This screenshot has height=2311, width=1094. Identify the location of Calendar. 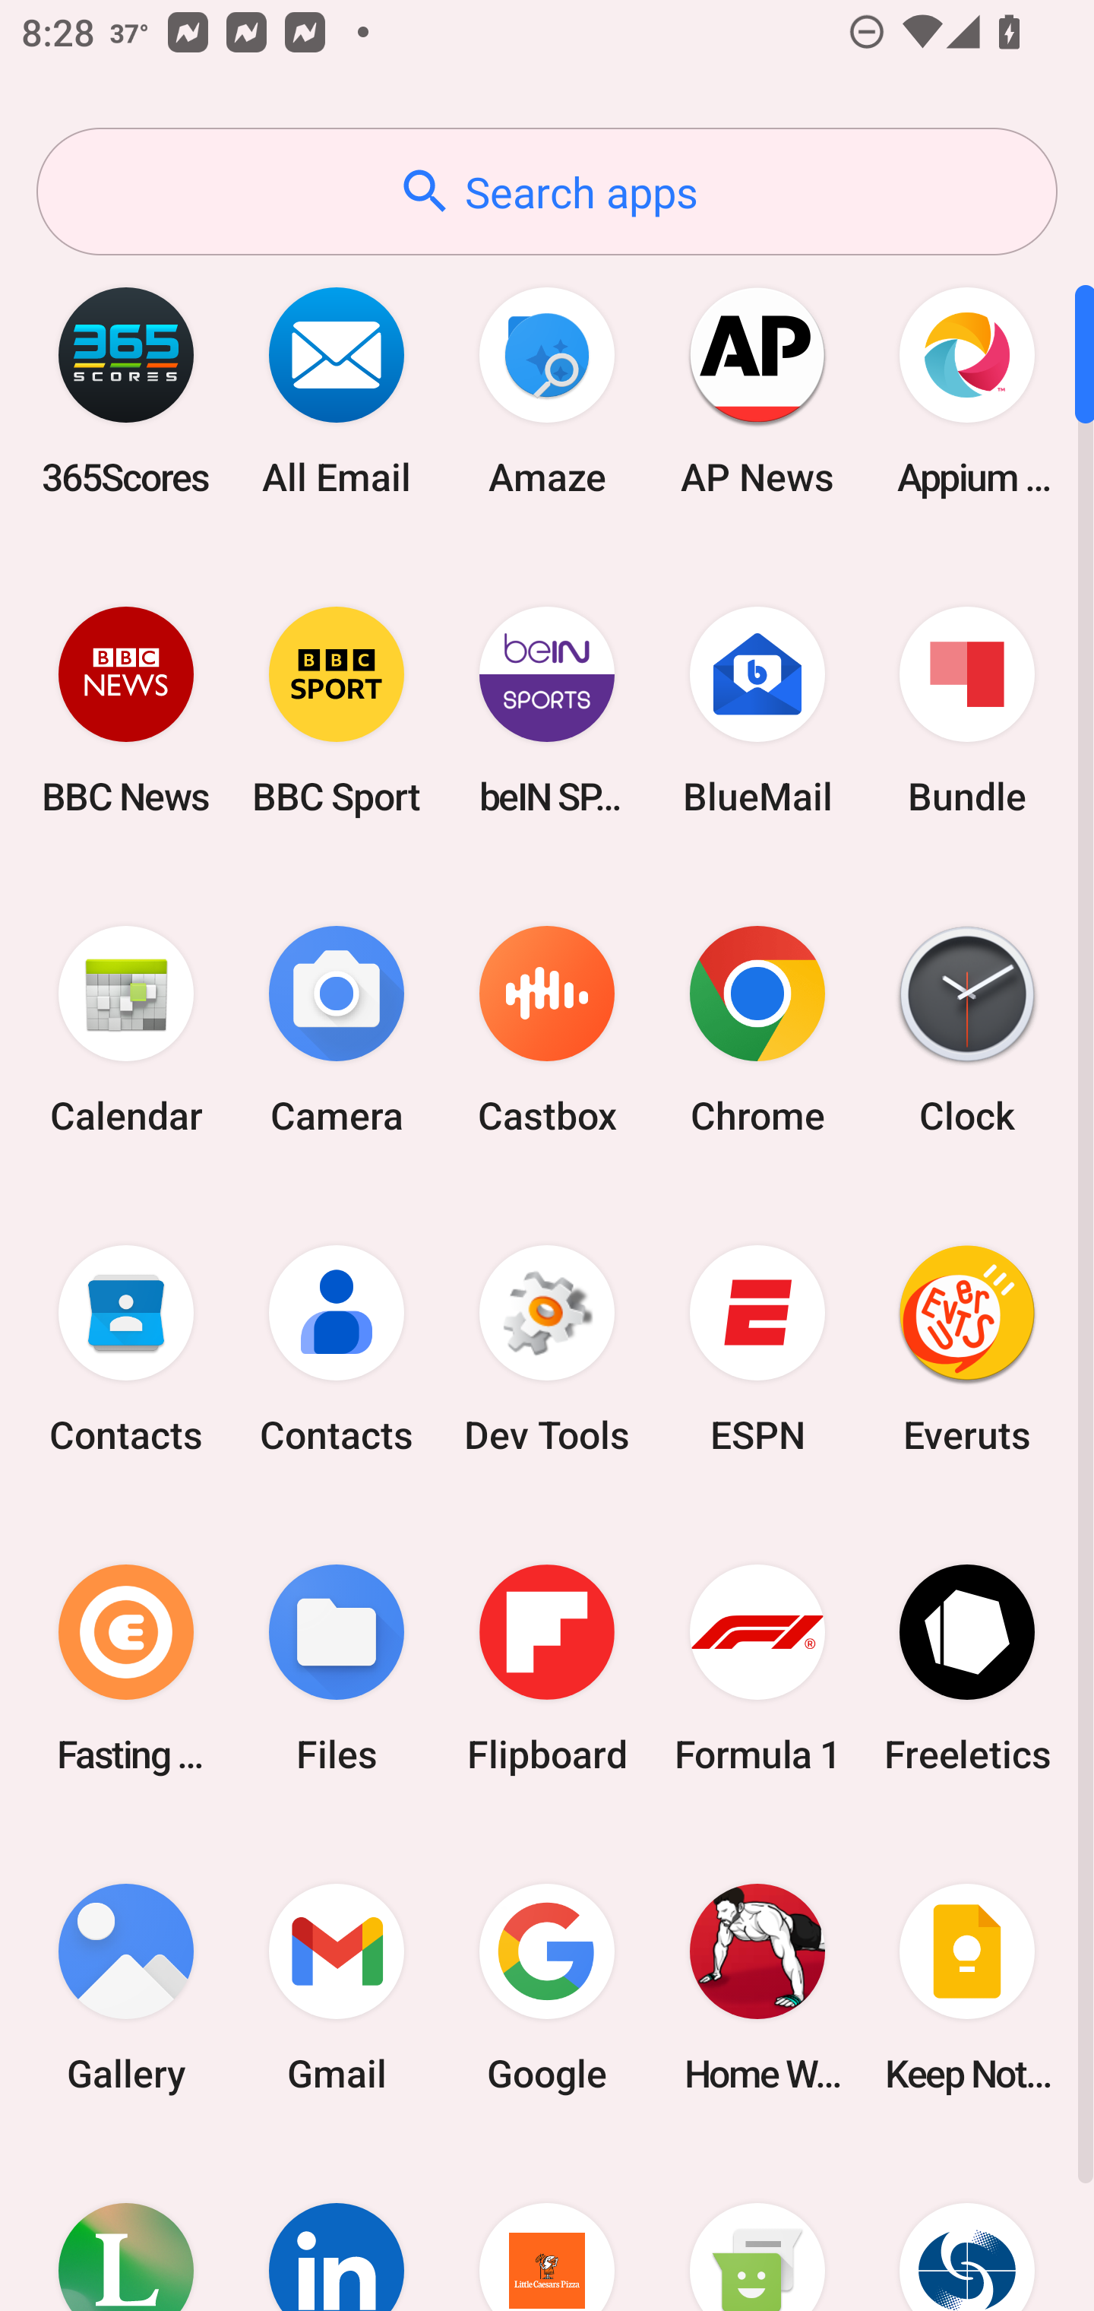
(126, 1031).